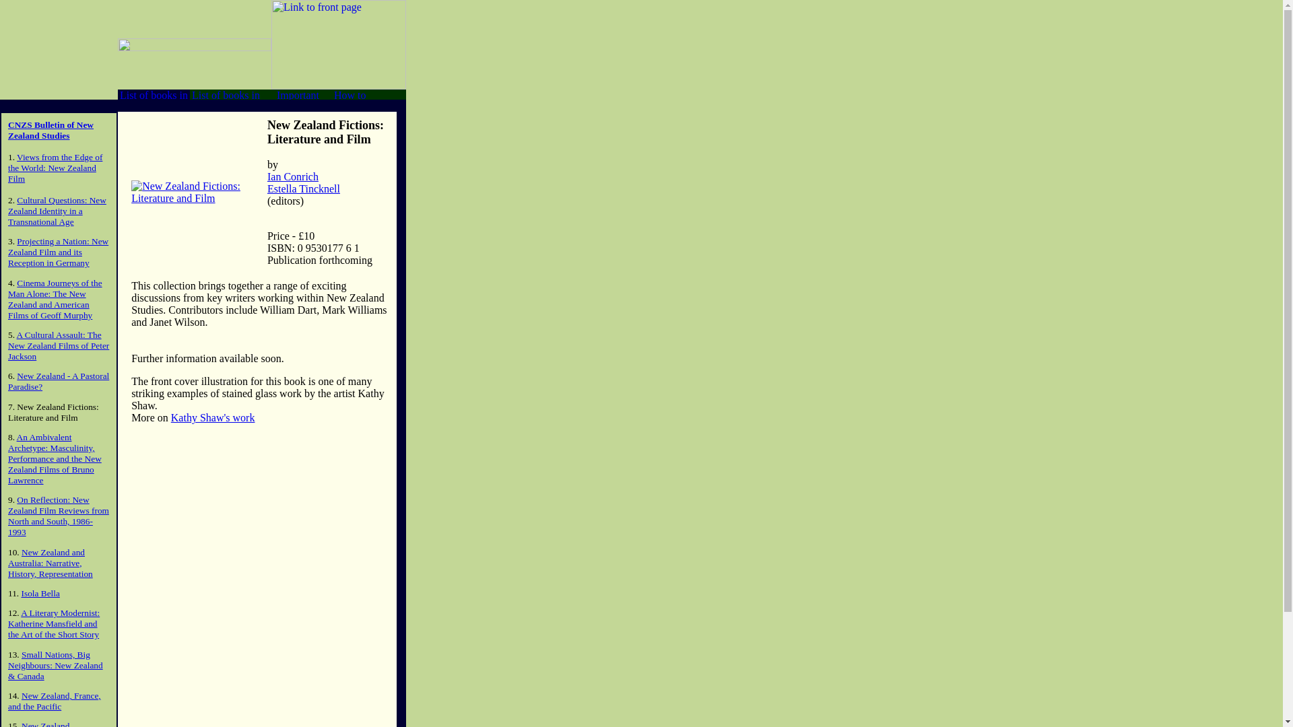  I want to click on Kathy Shaw's work, so click(213, 417).